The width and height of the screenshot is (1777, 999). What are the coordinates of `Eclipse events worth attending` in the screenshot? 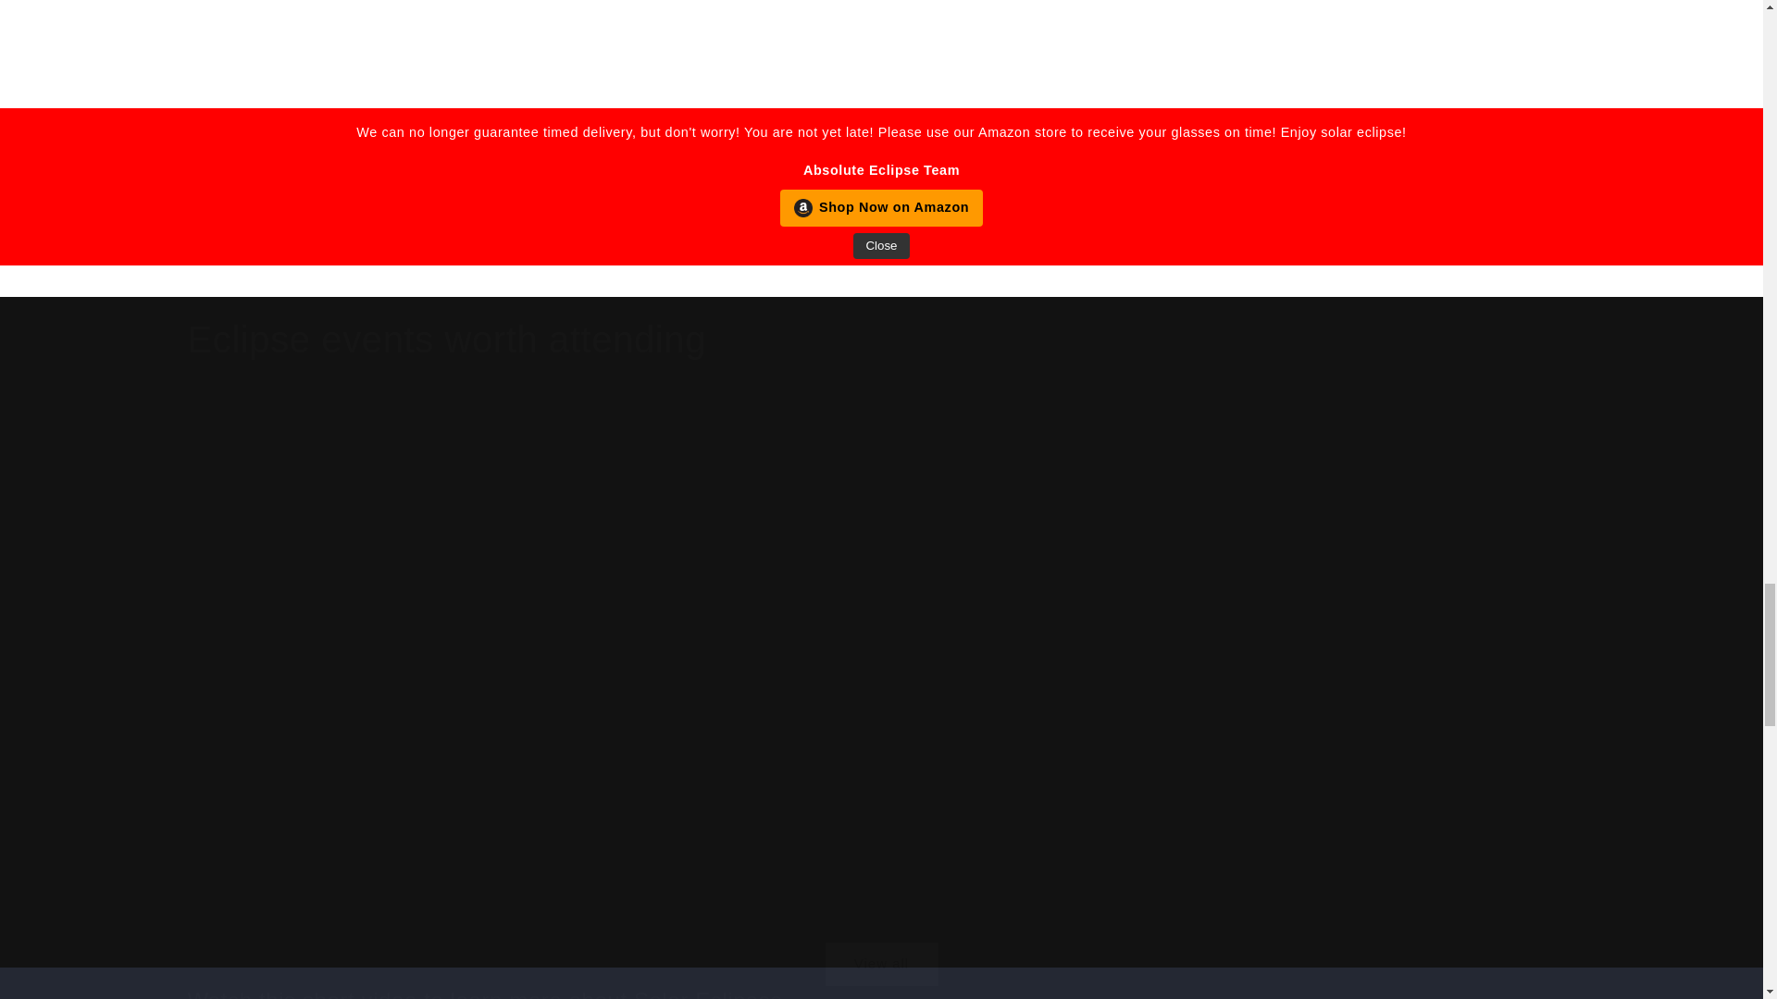 It's located at (446, 339).